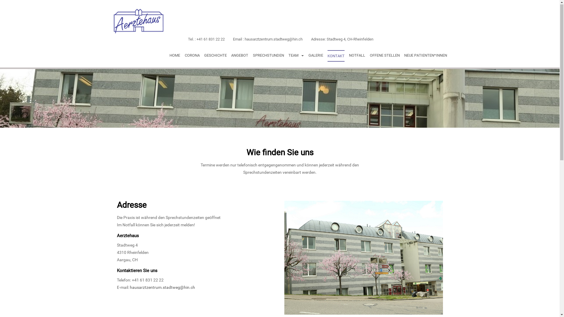 This screenshot has width=564, height=317. I want to click on HOME, so click(175, 56).